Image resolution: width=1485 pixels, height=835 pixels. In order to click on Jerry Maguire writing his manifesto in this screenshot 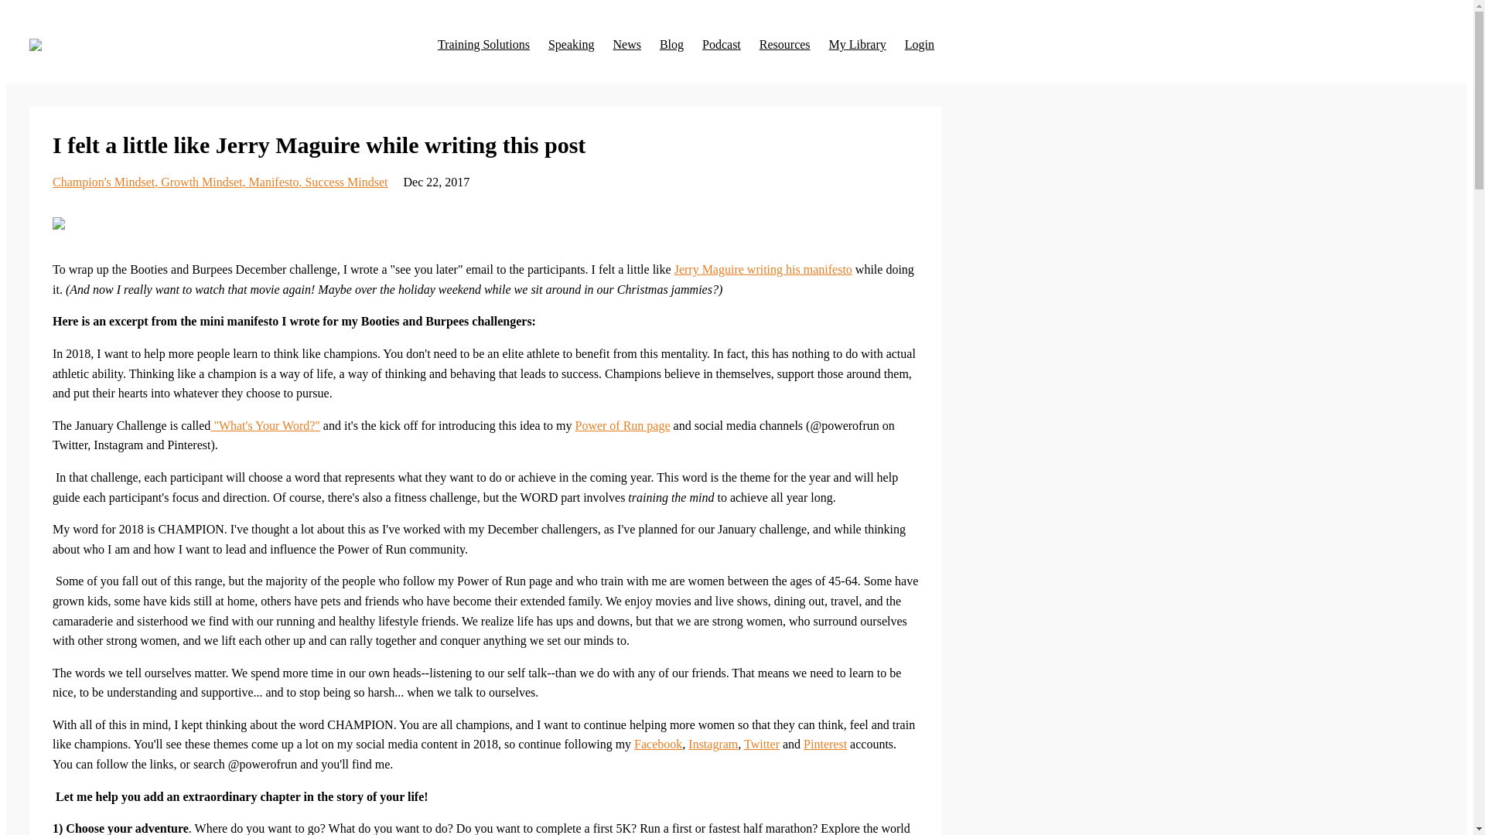, I will do `click(763, 269)`.